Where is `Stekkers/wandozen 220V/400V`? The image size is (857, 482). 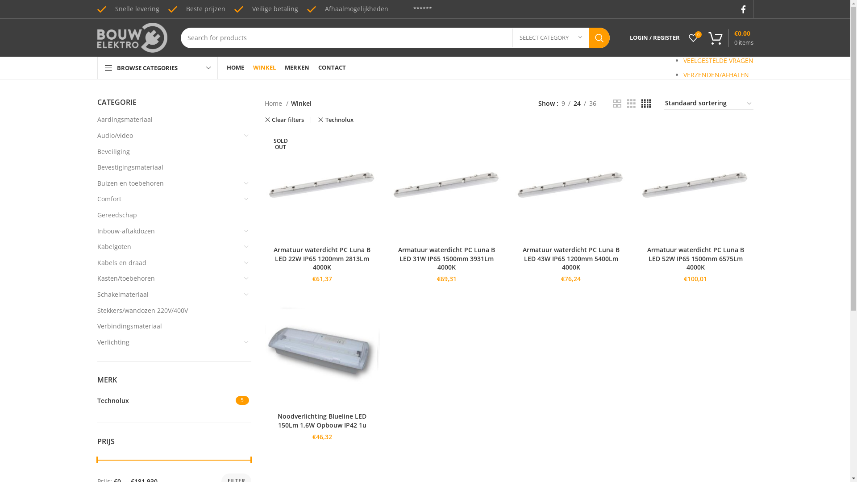
Stekkers/wandozen 220V/400V is located at coordinates (169, 311).